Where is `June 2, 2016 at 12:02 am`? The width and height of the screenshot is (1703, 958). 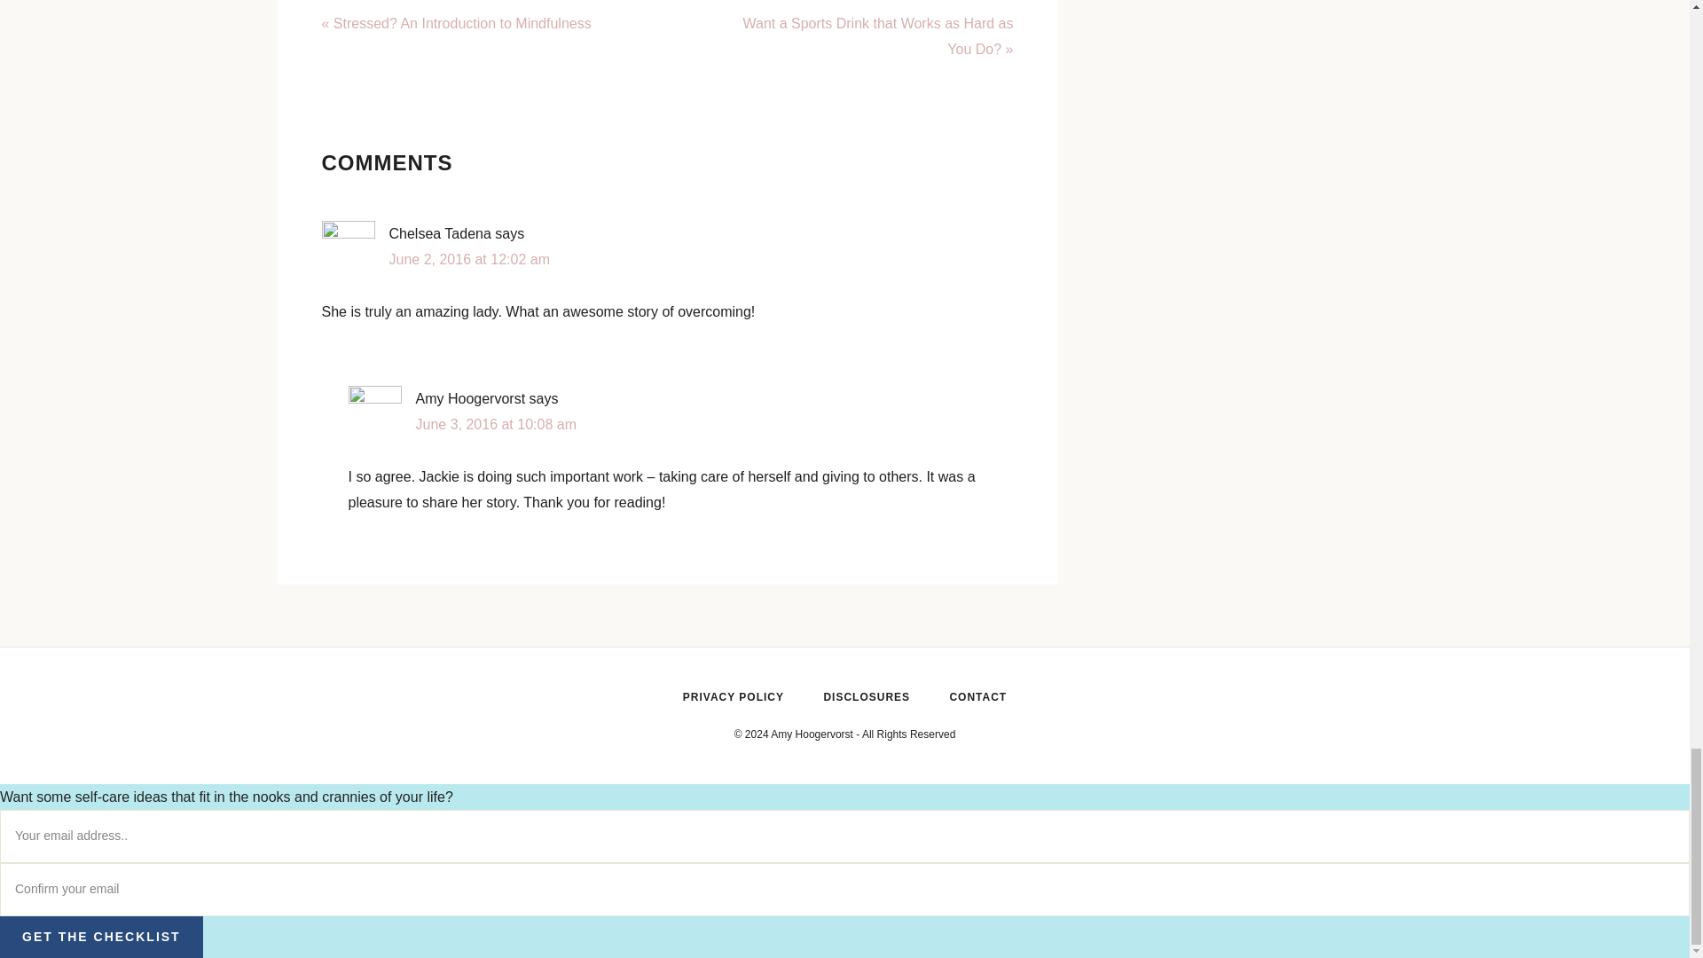 June 2, 2016 at 12:02 am is located at coordinates (468, 259).